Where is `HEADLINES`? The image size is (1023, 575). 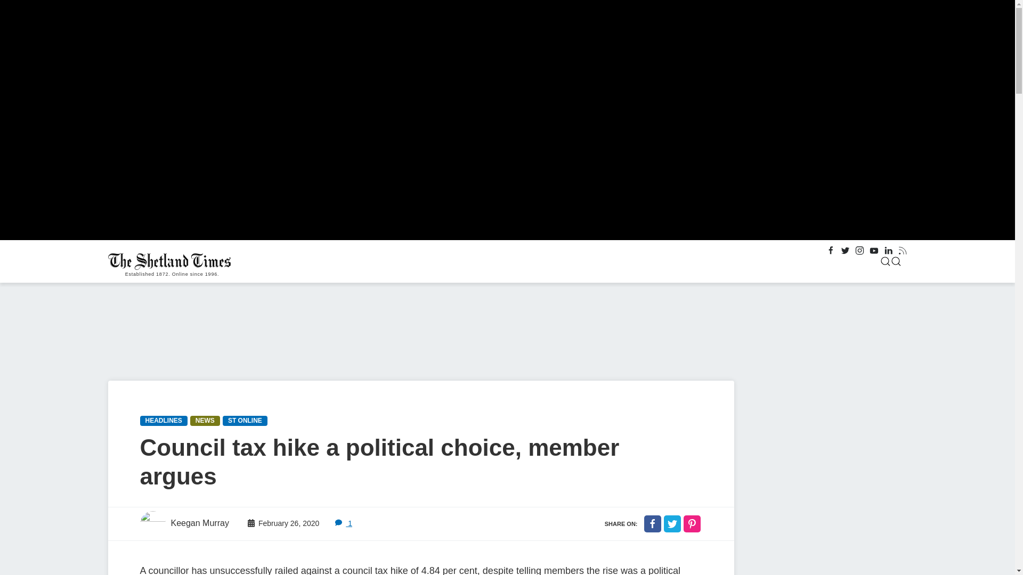
HEADLINES is located at coordinates (163, 421).